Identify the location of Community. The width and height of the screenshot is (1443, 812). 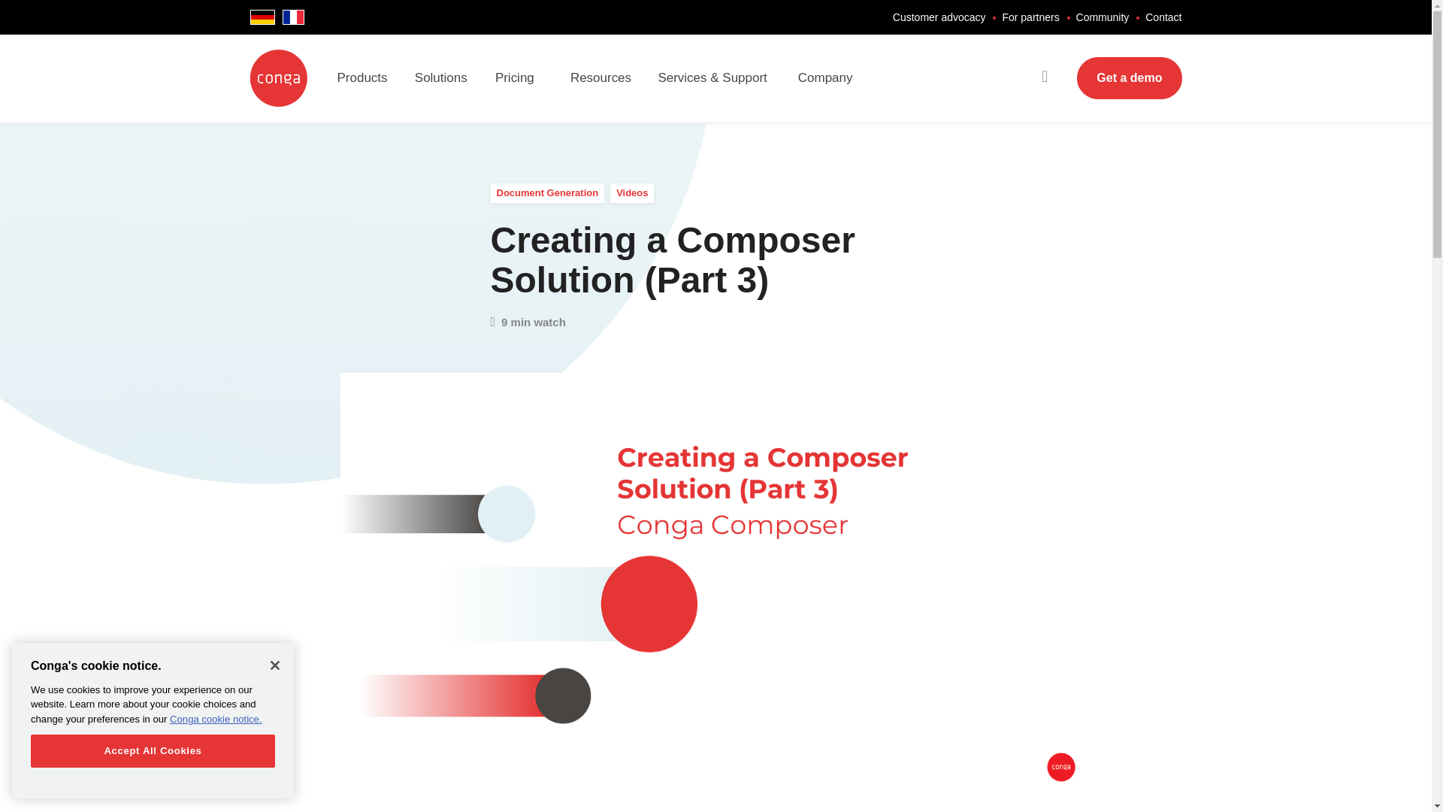
(1103, 17).